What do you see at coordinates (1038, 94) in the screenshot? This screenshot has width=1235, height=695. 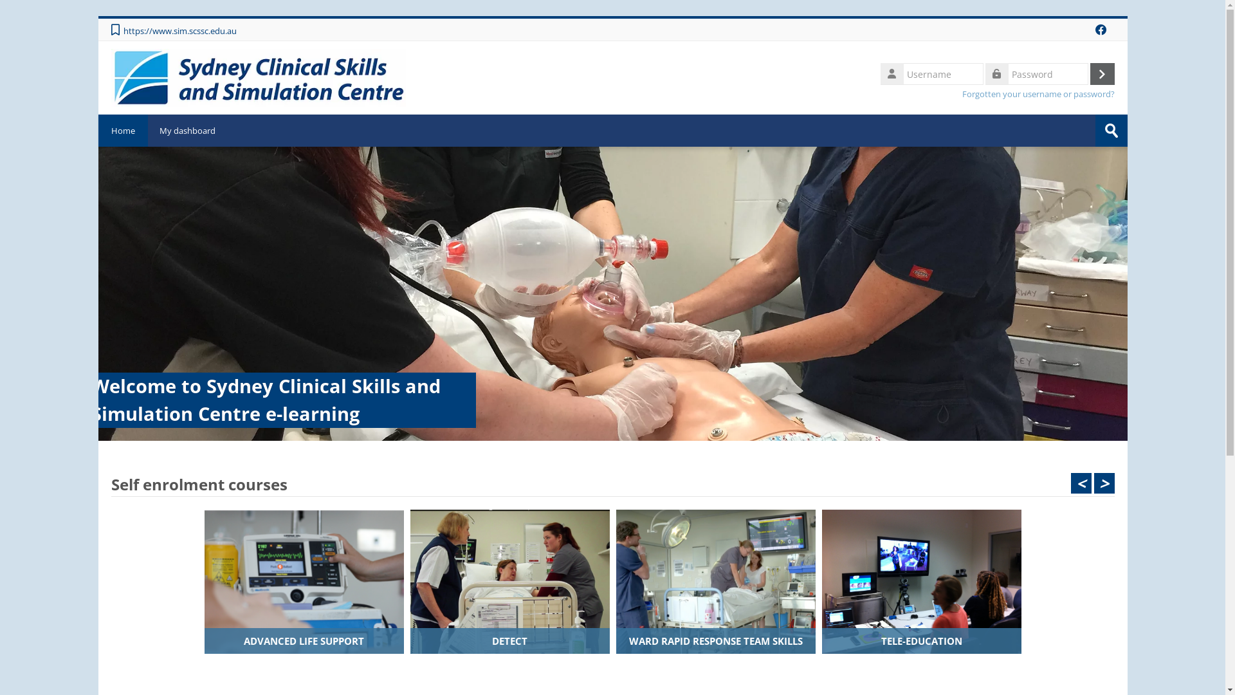 I see `Forgotten your username or password?` at bounding box center [1038, 94].